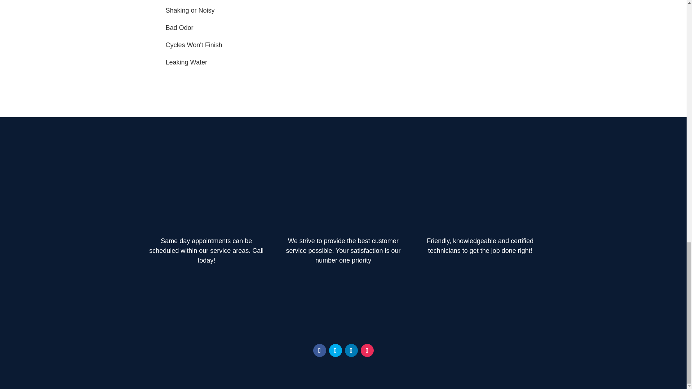  What do you see at coordinates (319, 350) in the screenshot?
I see `Follow on Facebook` at bounding box center [319, 350].